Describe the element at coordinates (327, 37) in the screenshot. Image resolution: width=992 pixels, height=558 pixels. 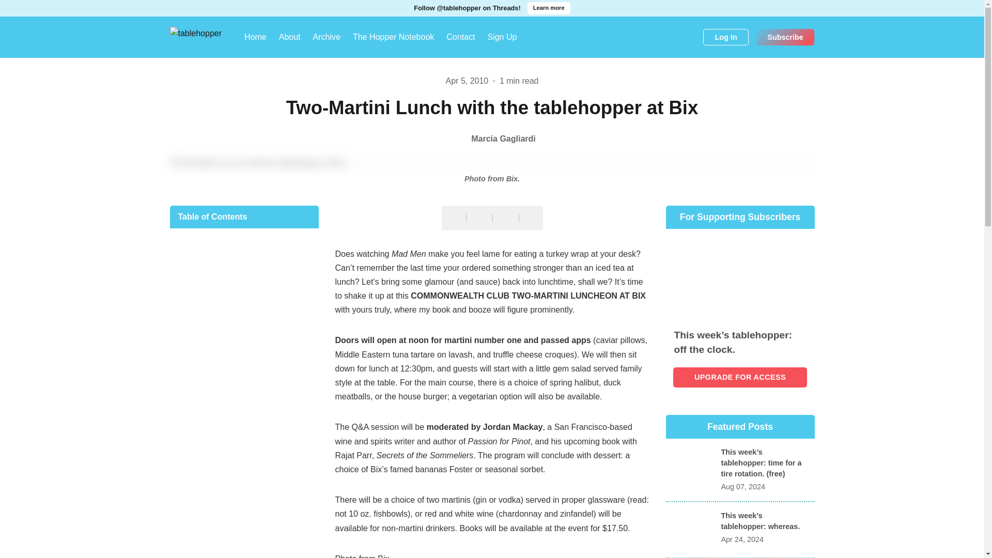
I see `Archive` at that location.